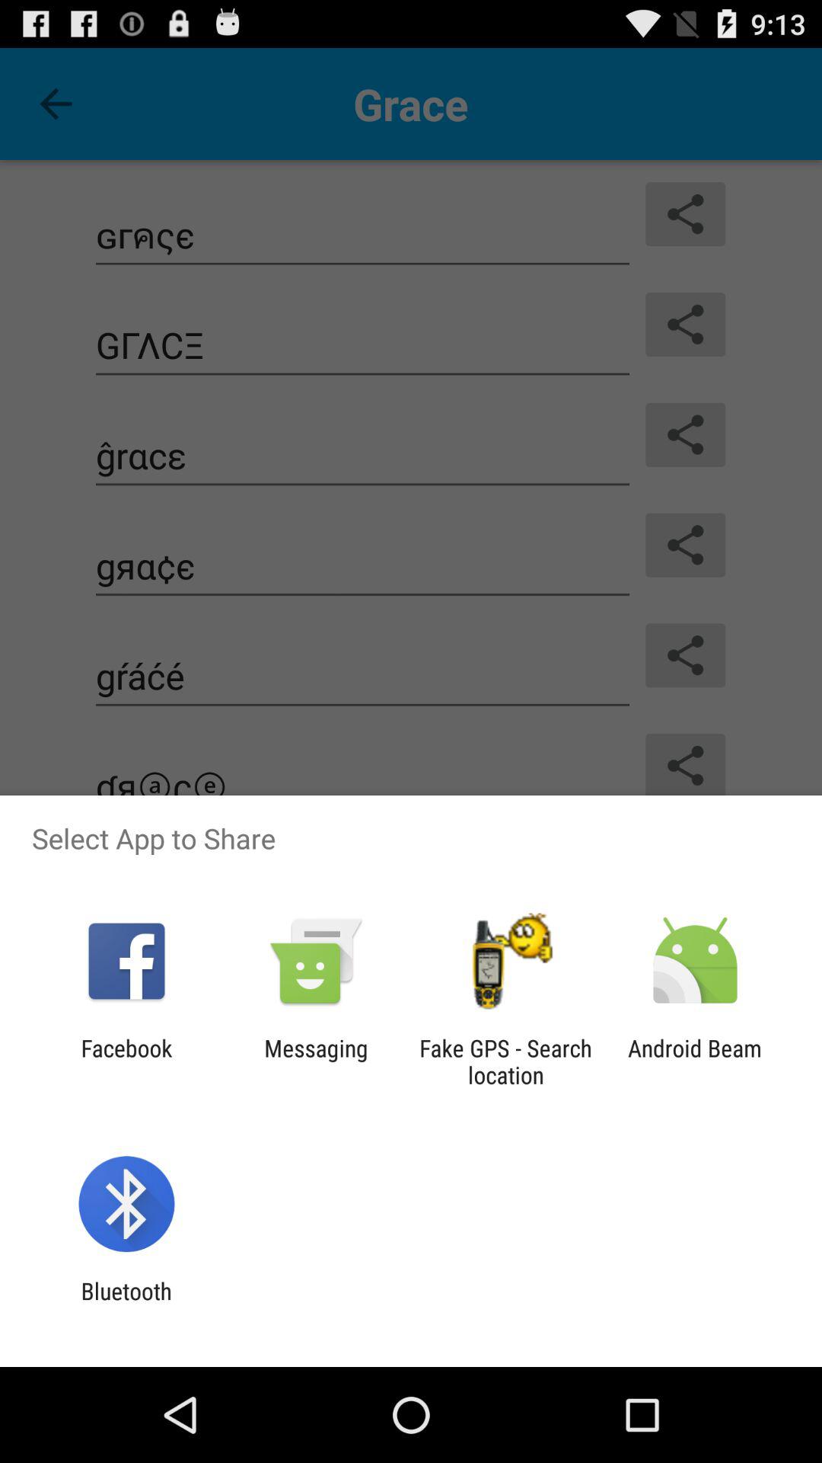 This screenshot has width=822, height=1463. What do you see at coordinates (505, 1061) in the screenshot?
I see `tap the item next to the messaging icon` at bounding box center [505, 1061].